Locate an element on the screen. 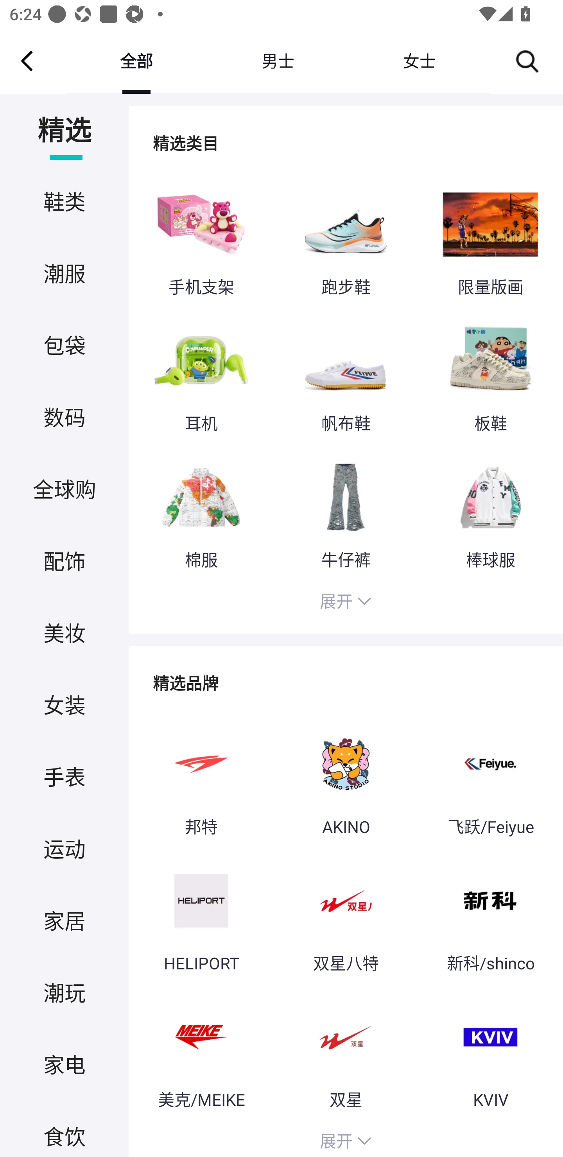 Image resolution: width=563 pixels, height=1157 pixels. 帆布鞋 is located at coordinates (346, 376).